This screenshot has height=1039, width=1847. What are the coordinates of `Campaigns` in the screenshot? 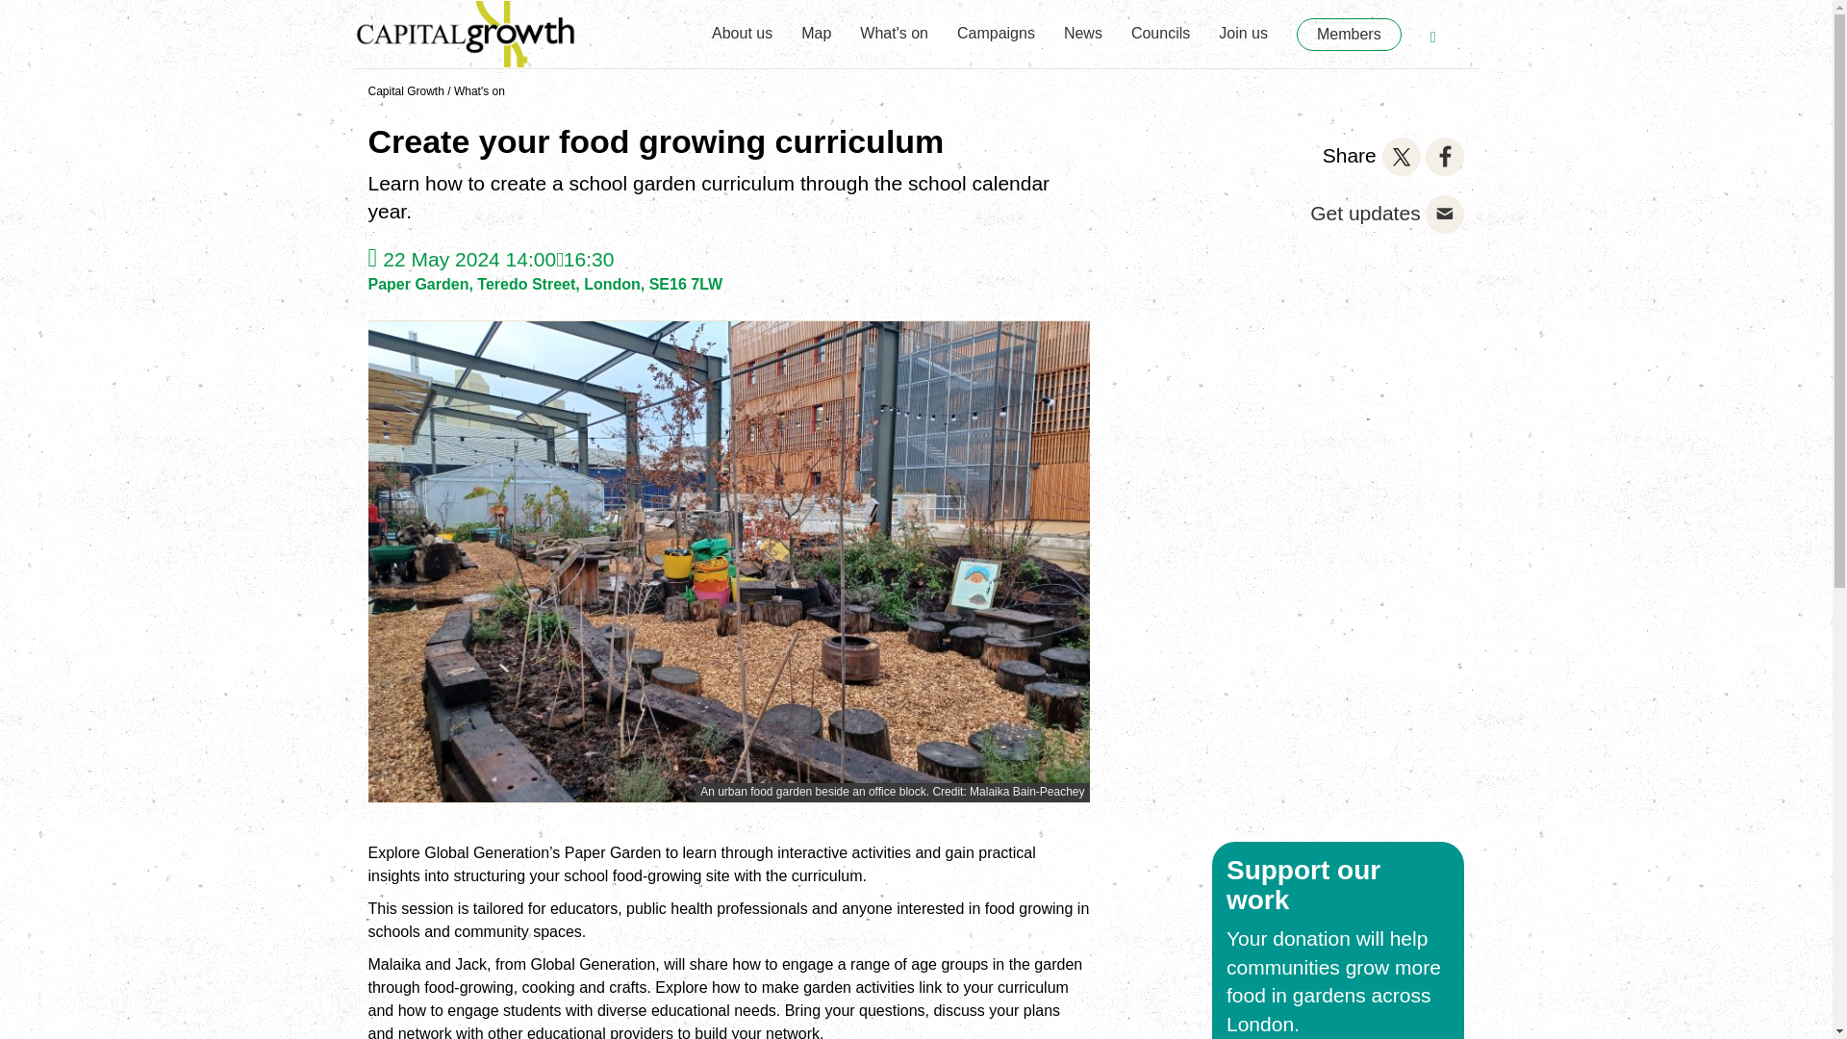 It's located at (995, 25).